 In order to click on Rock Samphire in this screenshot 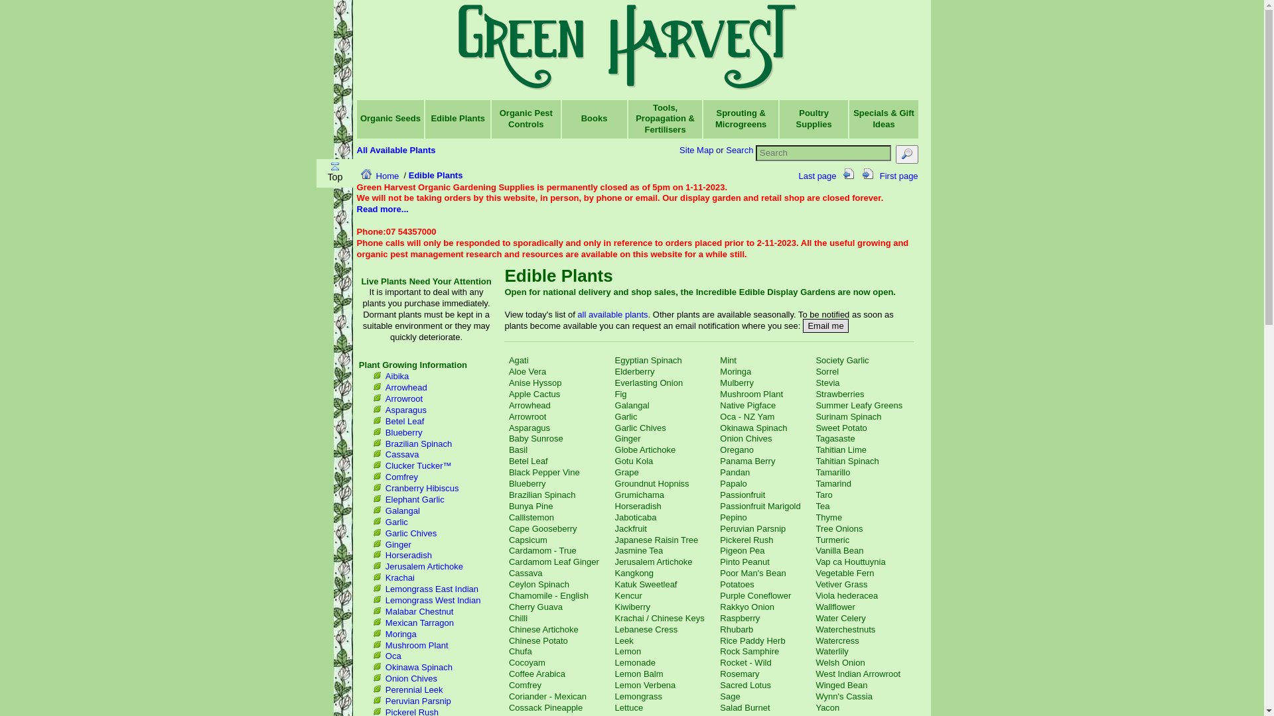, I will do `click(750, 651)`.